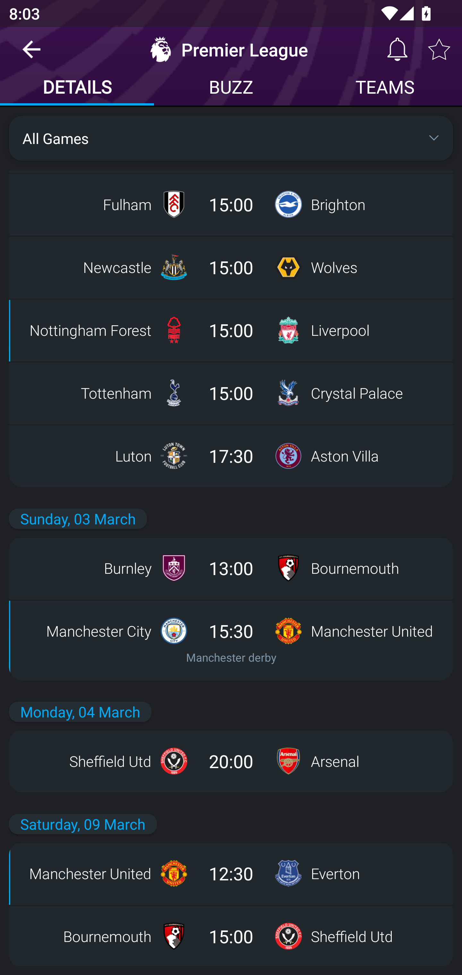 This screenshot has width=462, height=975. What do you see at coordinates (231, 89) in the screenshot?
I see `BUZZ` at bounding box center [231, 89].